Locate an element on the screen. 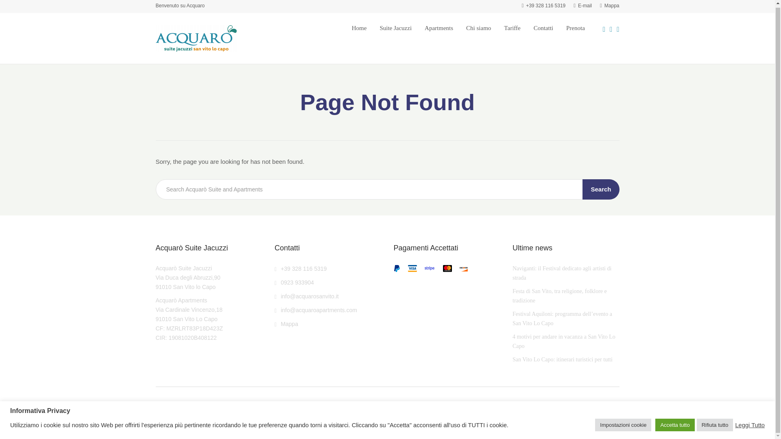  Suite Jacuzzi is located at coordinates (395, 28).